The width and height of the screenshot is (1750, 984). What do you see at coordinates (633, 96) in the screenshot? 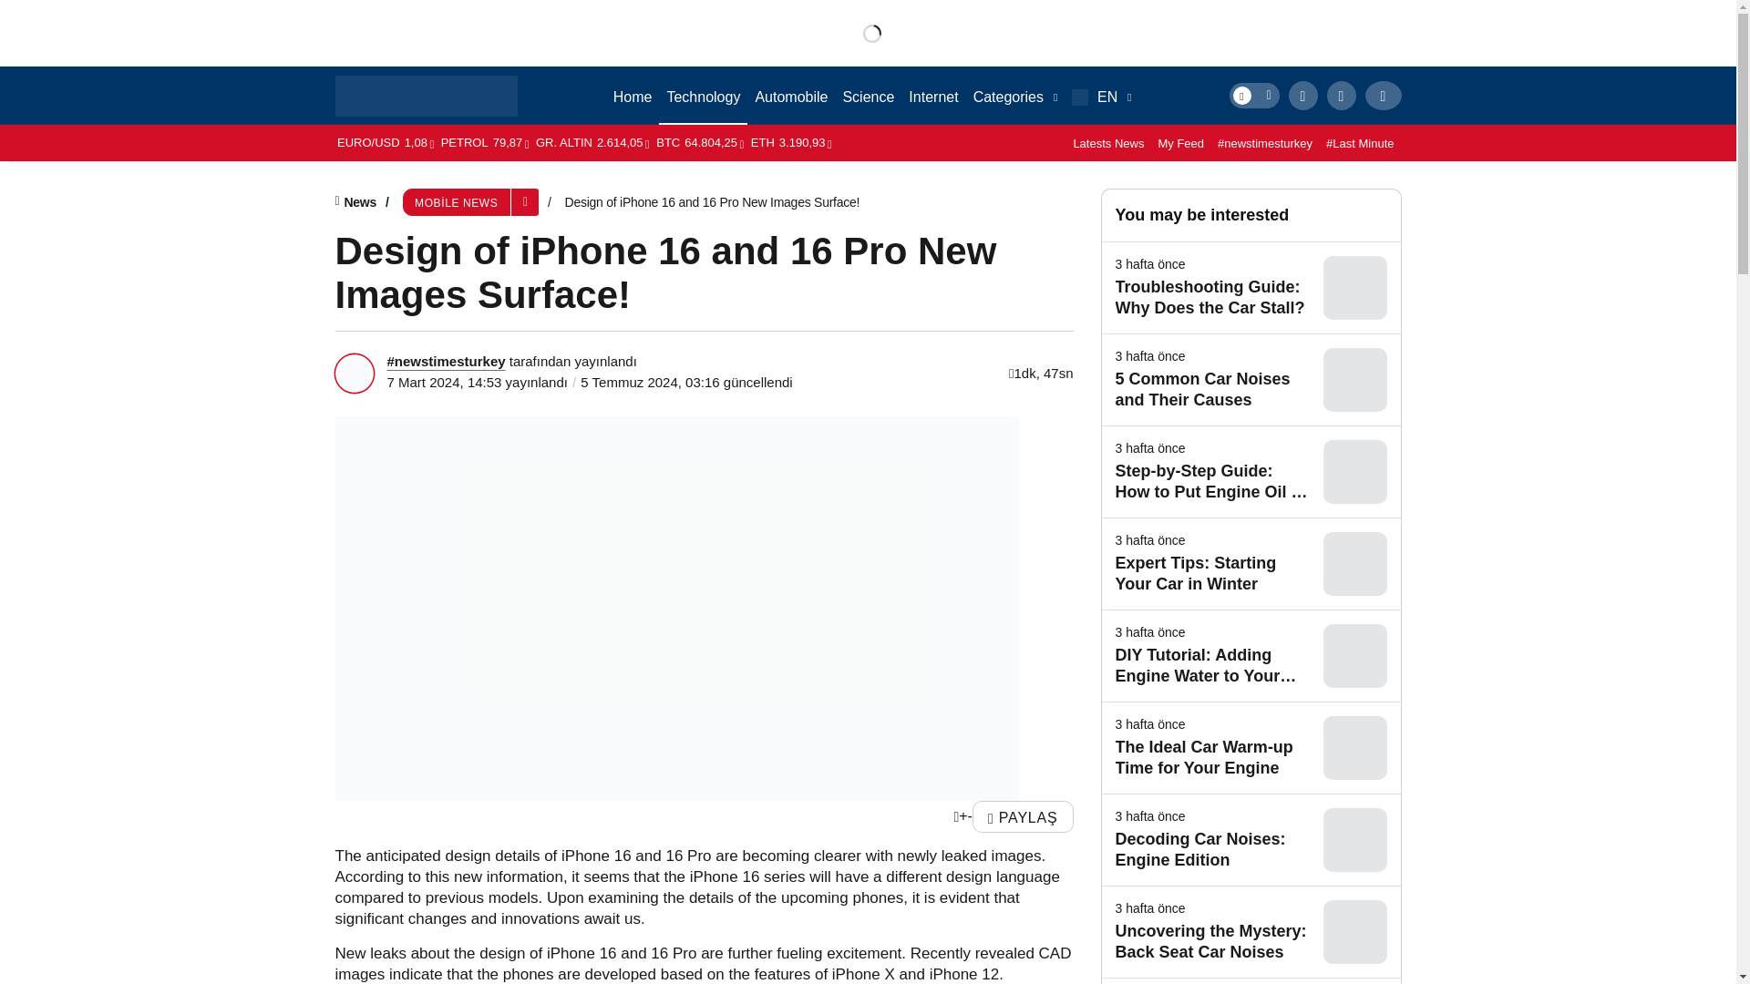
I see `Home` at bounding box center [633, 96].